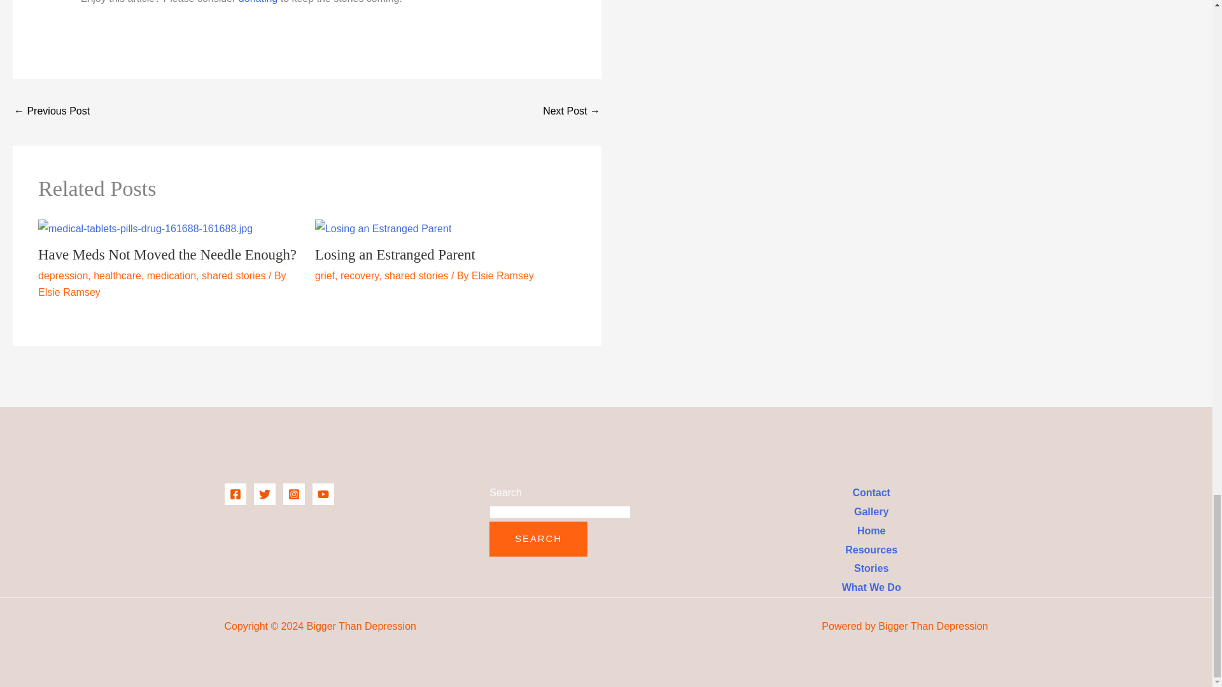  What do you see at coordinates (69, 292) in the screenshot?
I see `View all posts by Elsie Ramsey` at bounding box center [69, 292].